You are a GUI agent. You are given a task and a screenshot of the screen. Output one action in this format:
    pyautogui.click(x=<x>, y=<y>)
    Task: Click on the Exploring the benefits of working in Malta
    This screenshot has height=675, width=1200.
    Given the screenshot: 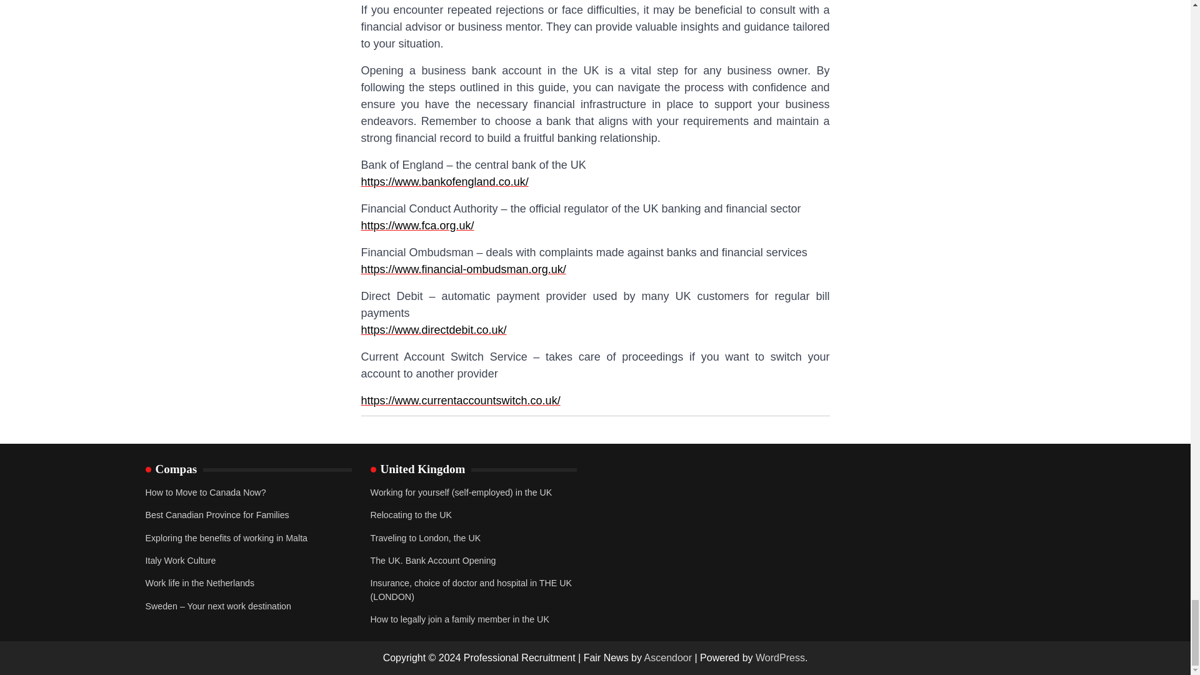 What is the action you would take?
    pyautogui.click(x=226, y=538)
    